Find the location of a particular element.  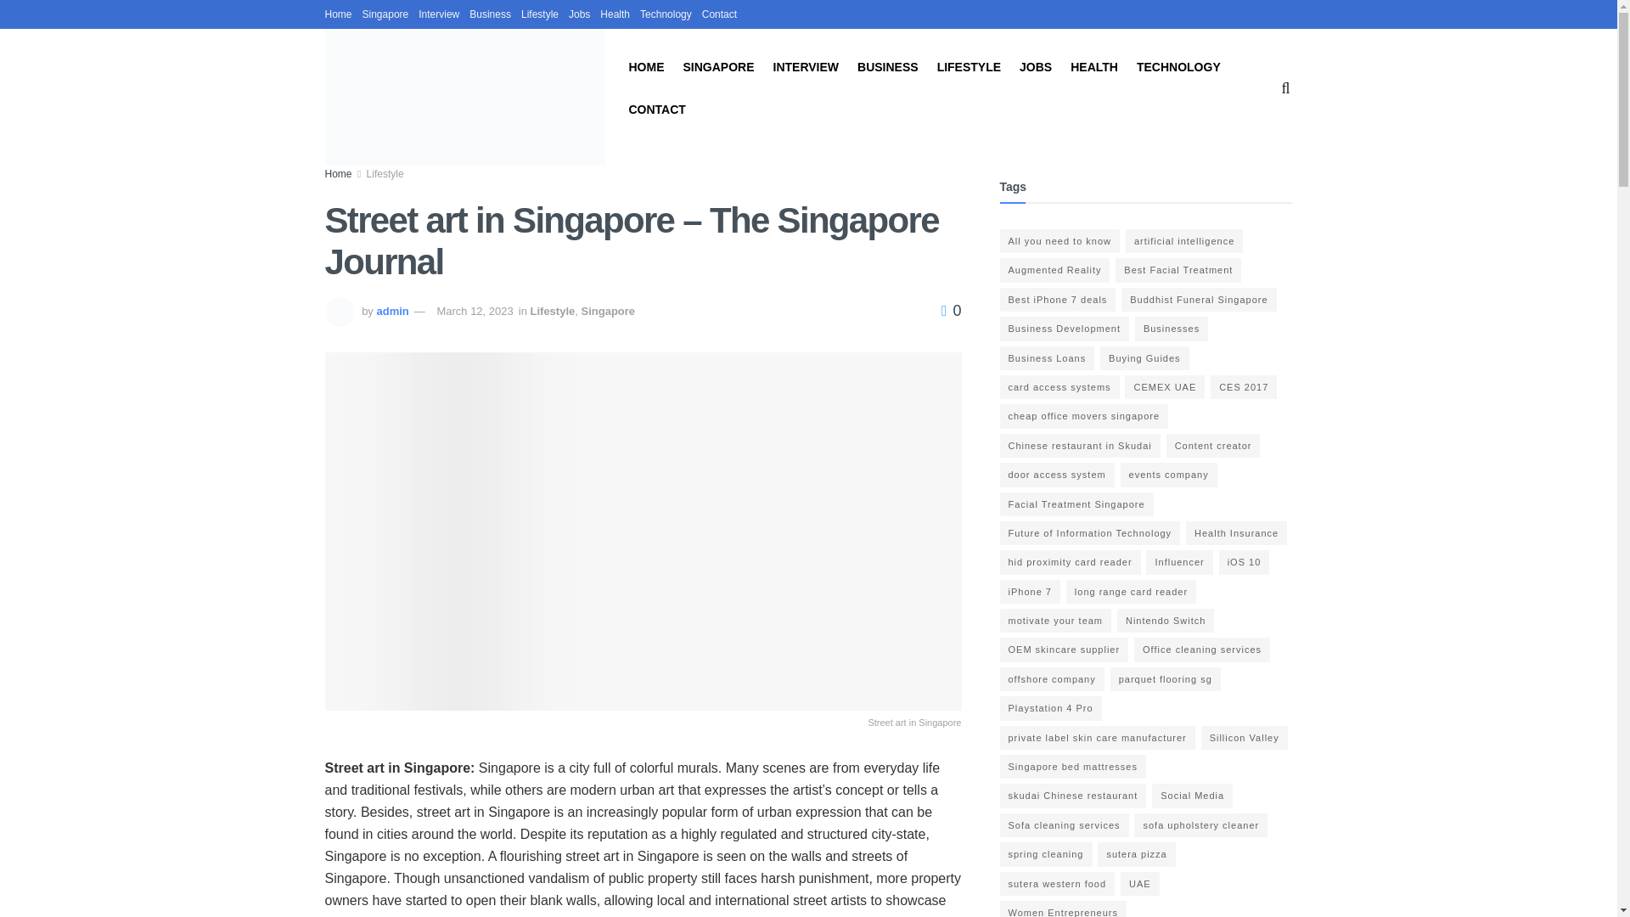

March 12, 2023 is located at coordinates (475, 311).